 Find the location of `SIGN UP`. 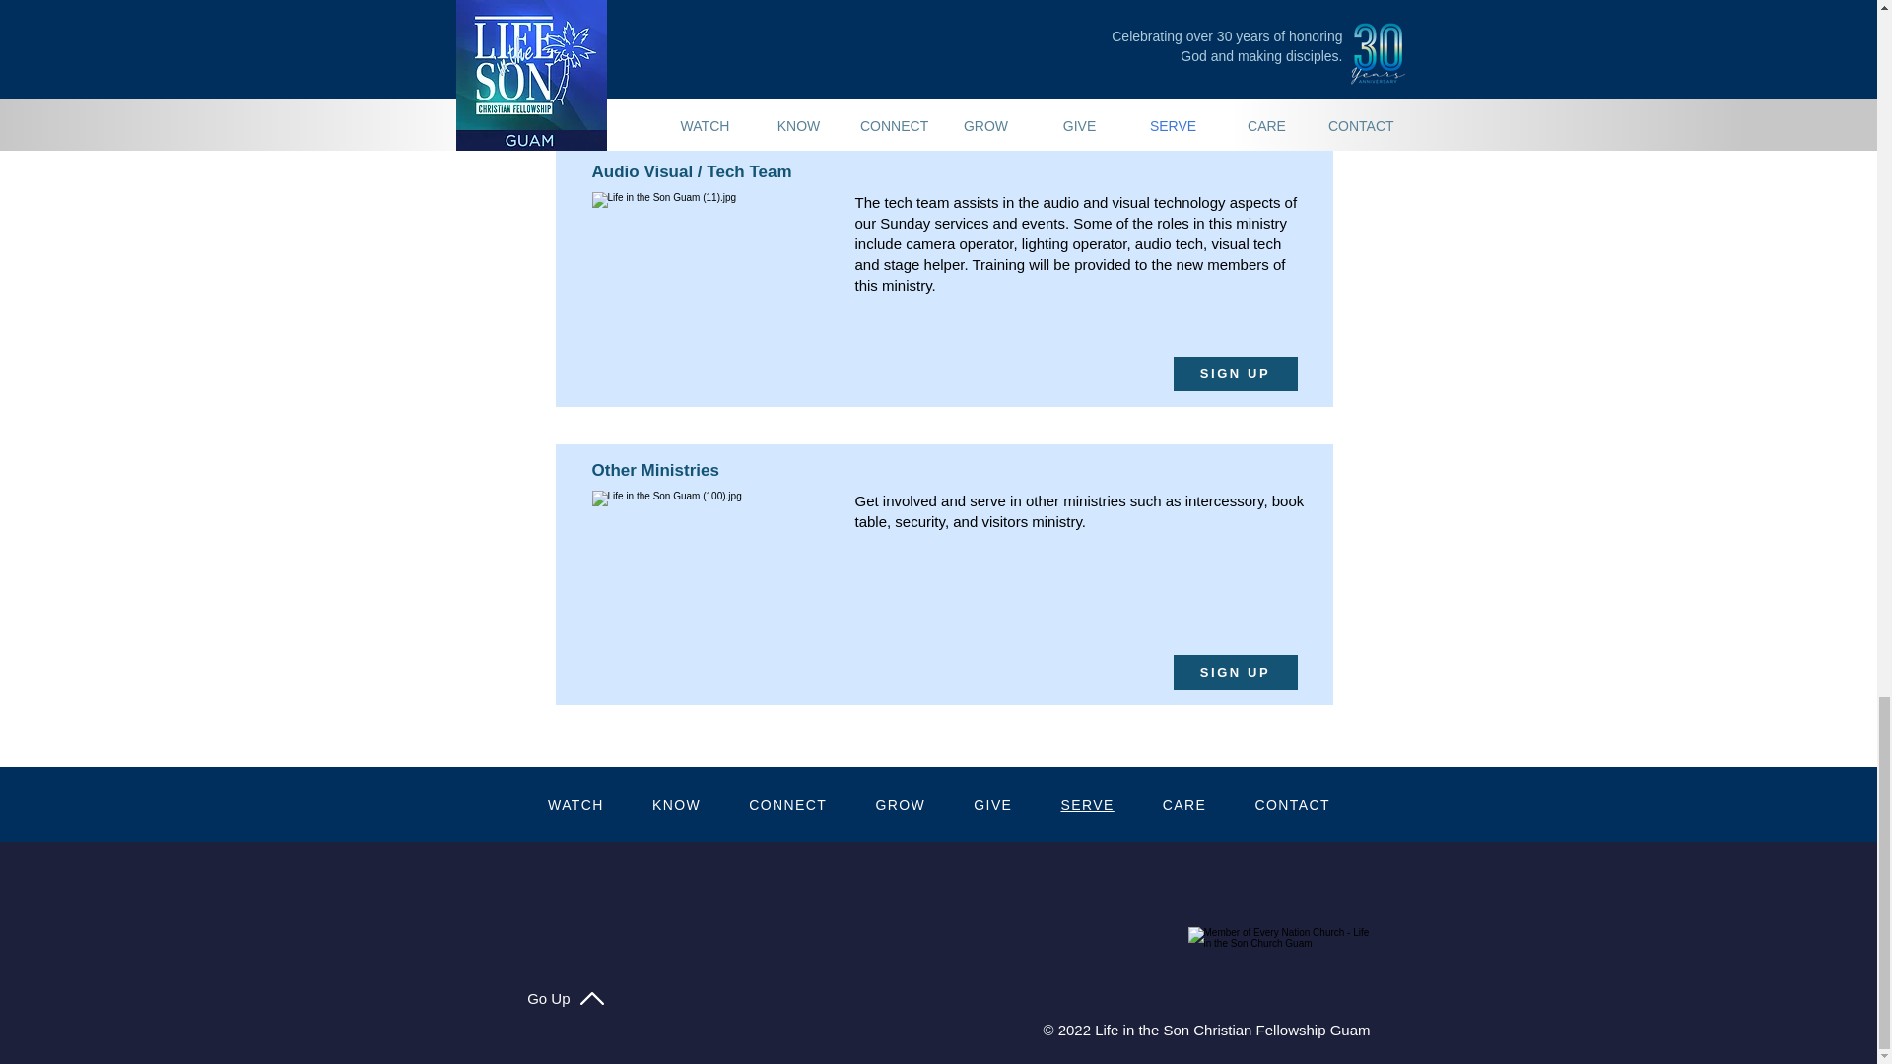

SIGN UP is located at coordinates (1234, 672).